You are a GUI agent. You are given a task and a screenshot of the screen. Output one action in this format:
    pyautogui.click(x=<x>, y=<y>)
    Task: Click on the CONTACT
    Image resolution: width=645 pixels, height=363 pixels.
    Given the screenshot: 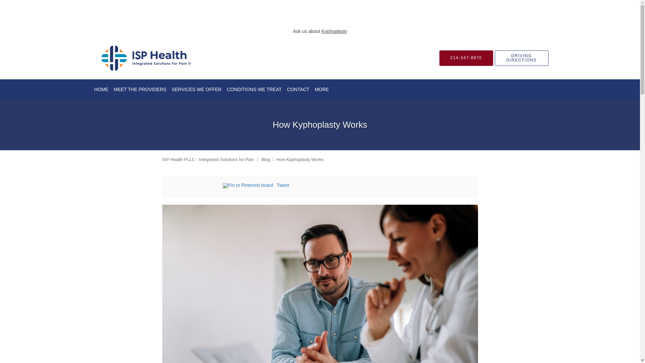 What is the action you would take?
    pyautogui.click(x=298, y=89)
    